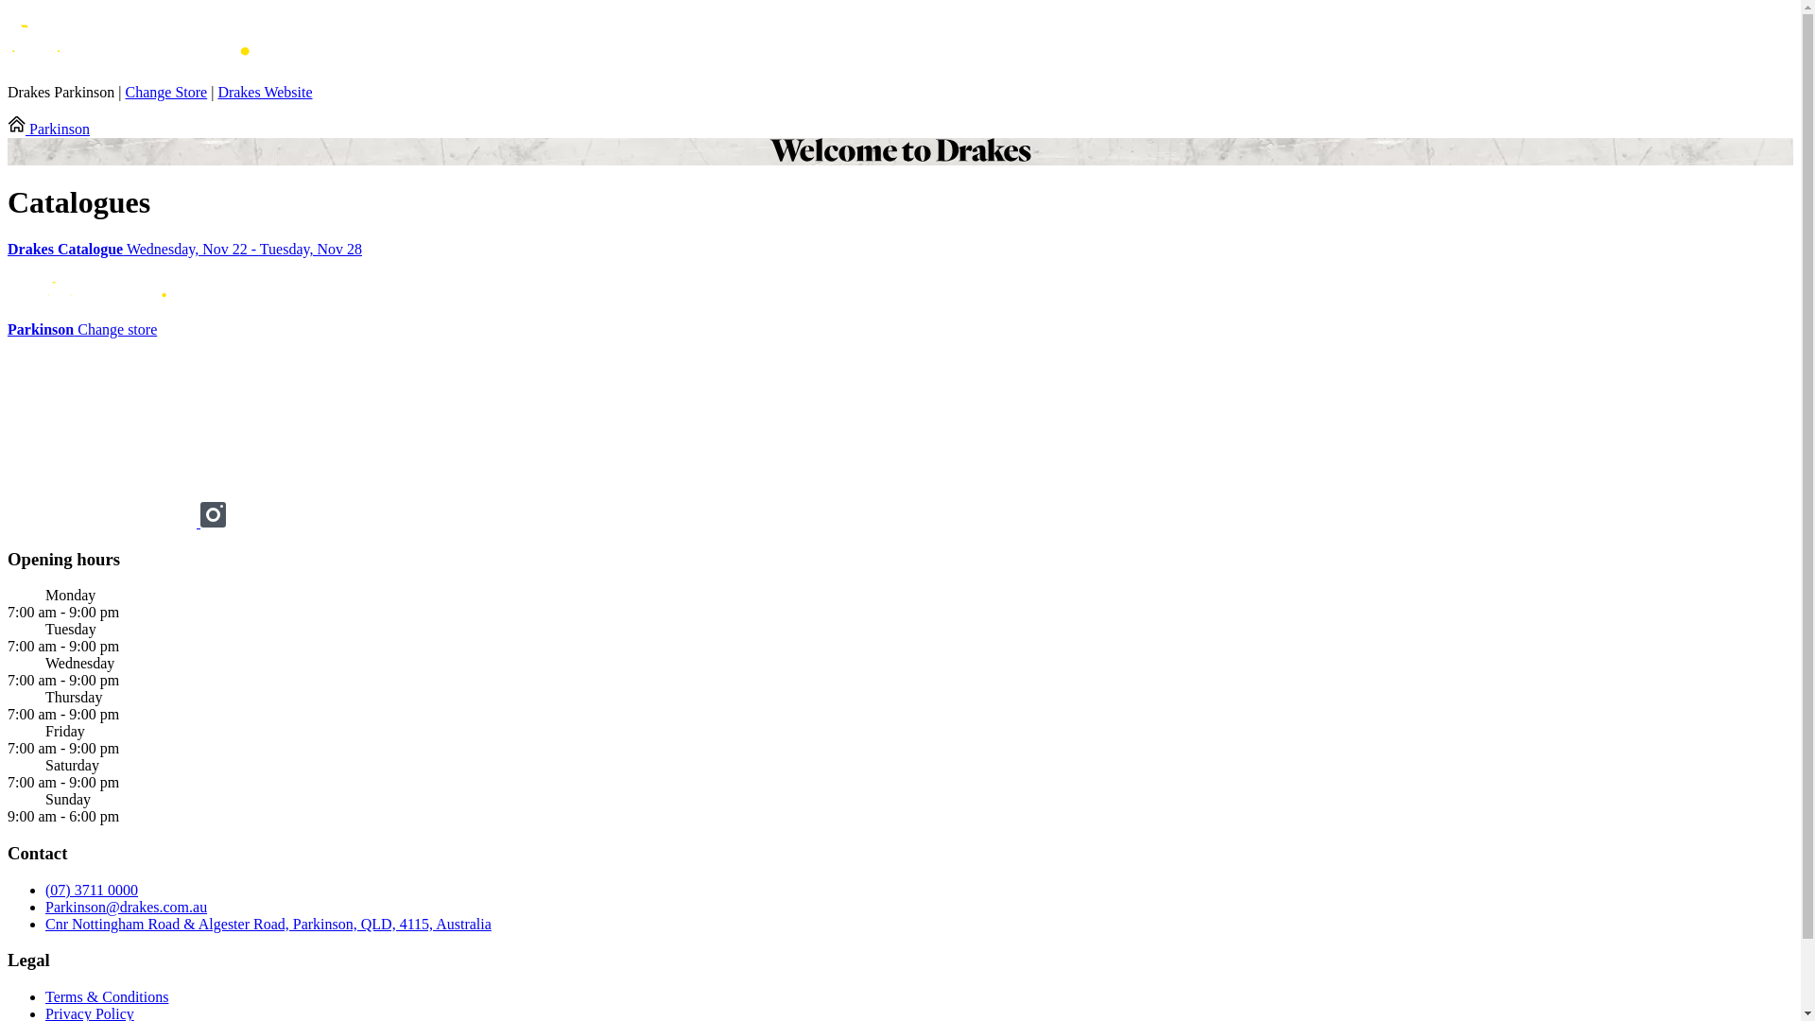 This screenshot has width=1815, height=1021. I want to click on Facebook, so click(104, 522).